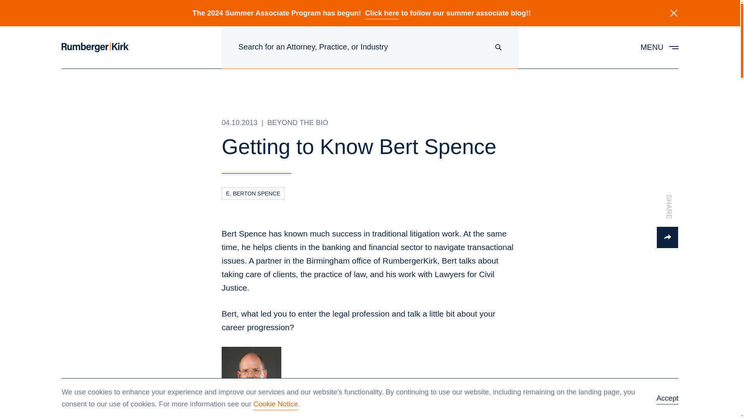 Image resolution: width=744 pixels, height=418 pixels. I want to click on Home, so click(95, 47).